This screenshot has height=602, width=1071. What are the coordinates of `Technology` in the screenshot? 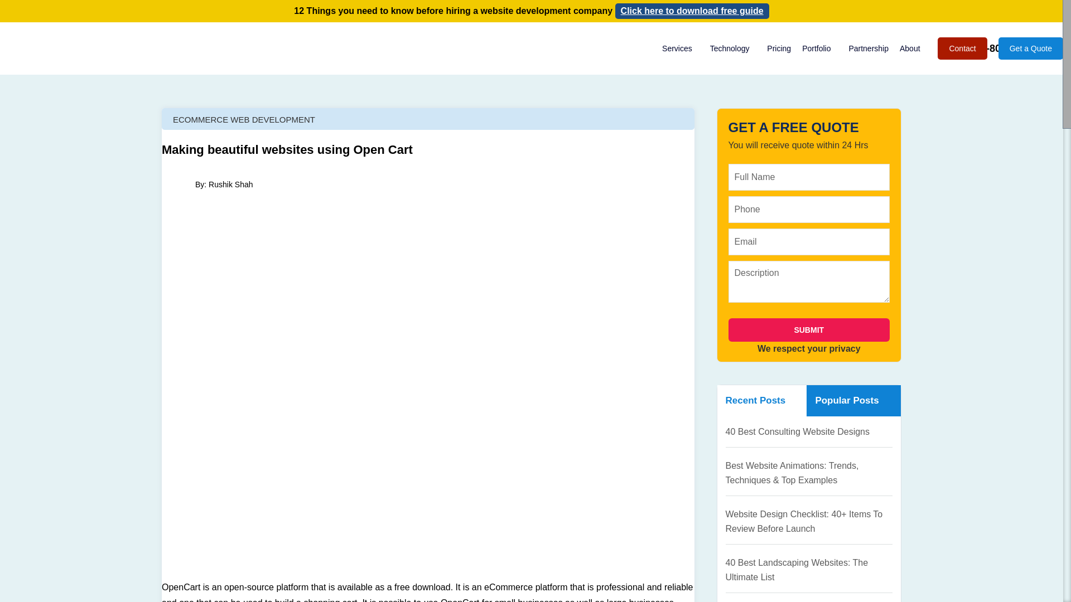 It's located at (733, 48).